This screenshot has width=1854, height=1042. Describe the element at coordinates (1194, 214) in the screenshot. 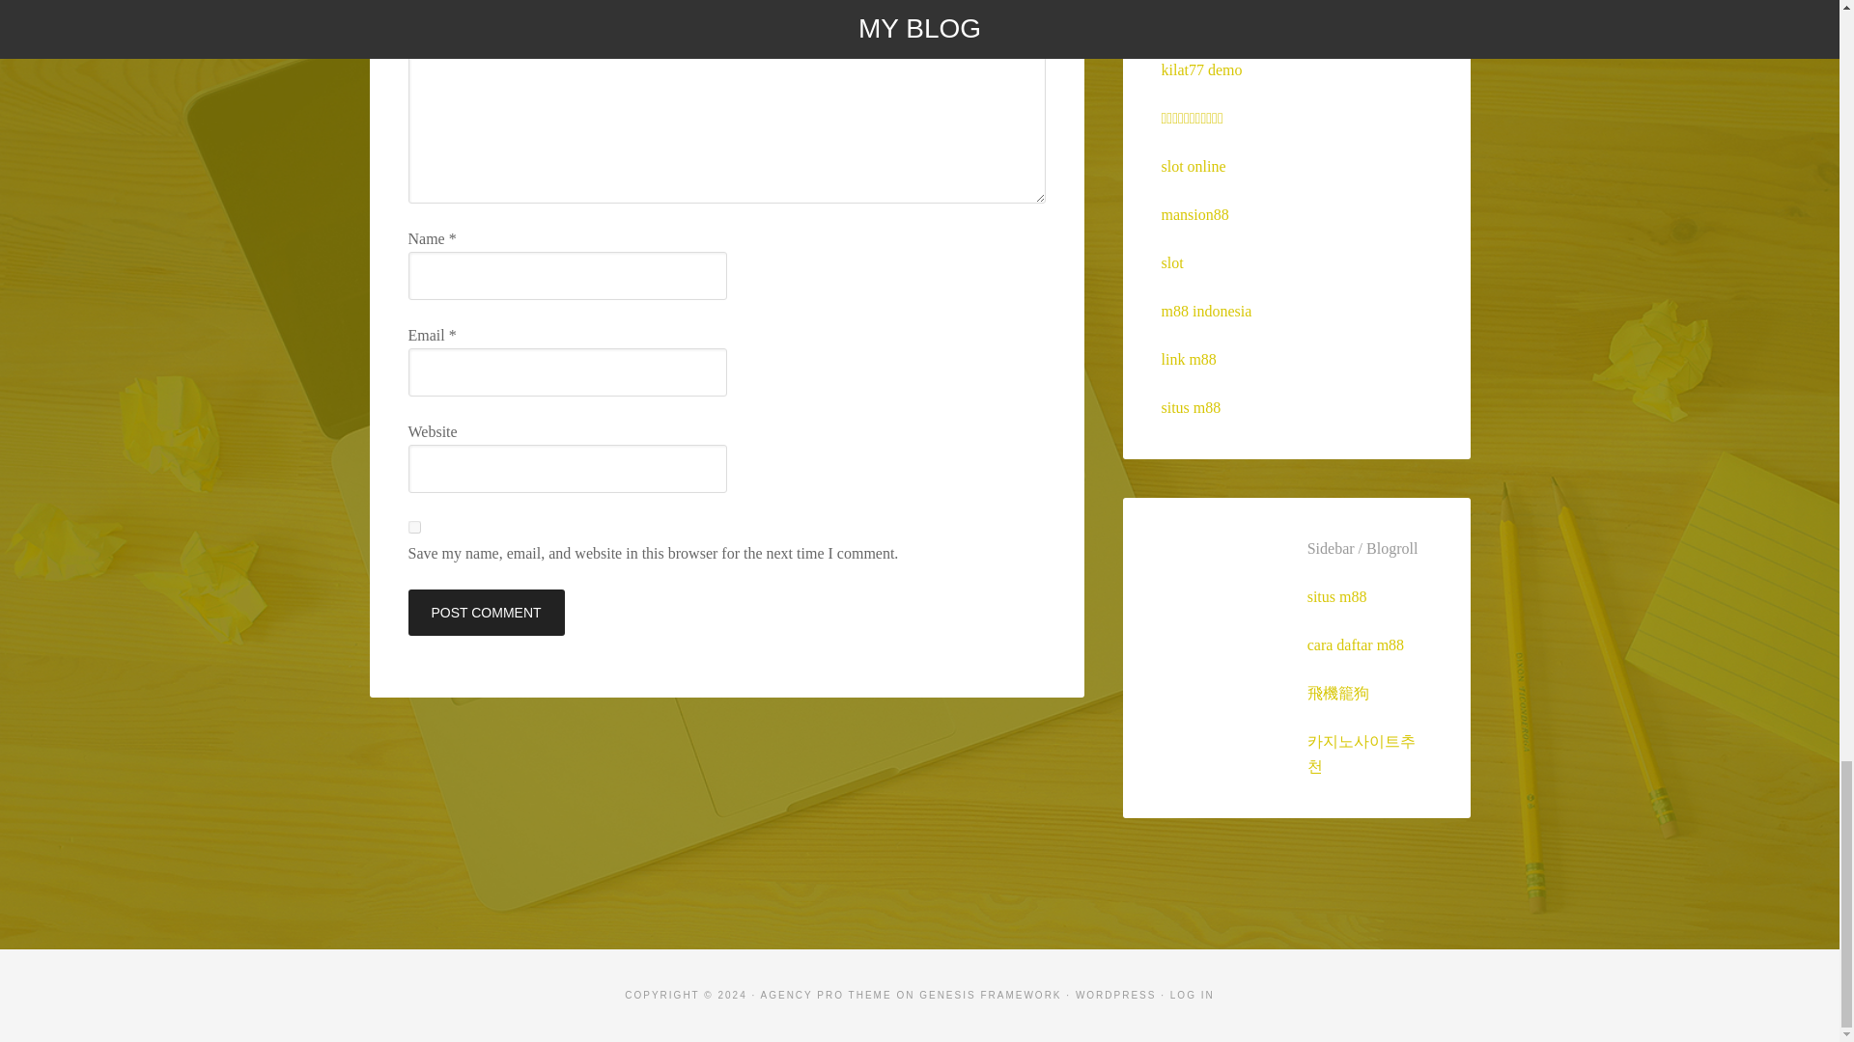

I see `mansion88` at that location.